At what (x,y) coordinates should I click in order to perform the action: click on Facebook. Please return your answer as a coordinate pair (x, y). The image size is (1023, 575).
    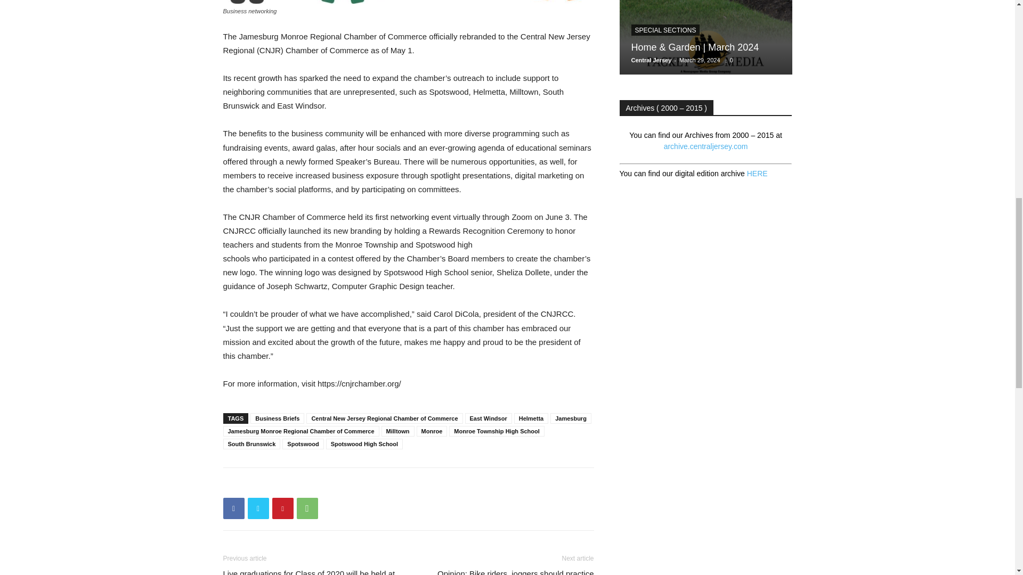
    Looking at the image, I should click on (233, 508).